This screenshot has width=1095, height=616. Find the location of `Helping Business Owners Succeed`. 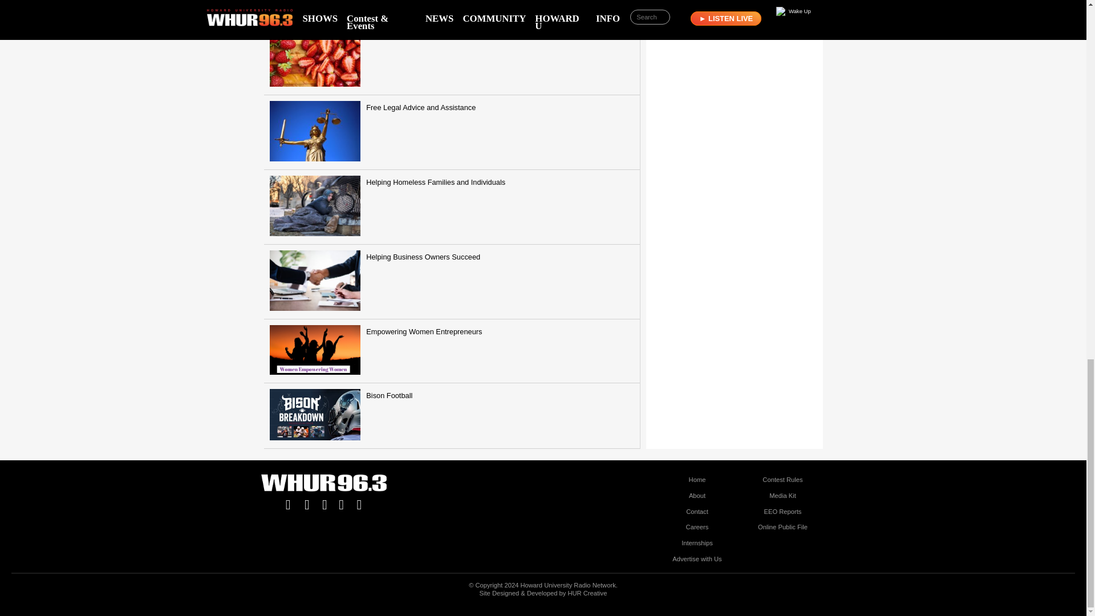

Helping Business Owners Succeed is located at coordinates (452, 282).